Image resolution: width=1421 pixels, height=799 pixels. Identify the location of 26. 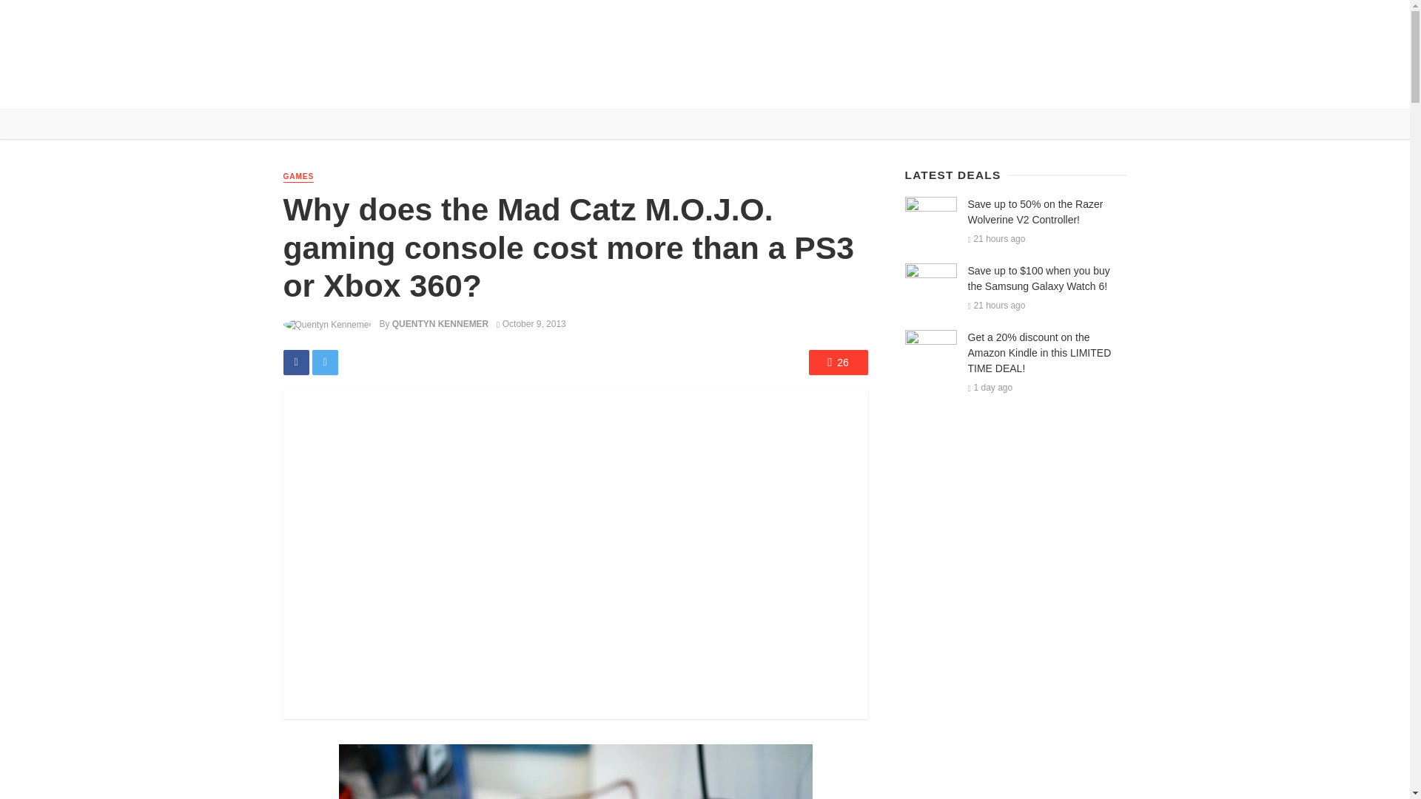
(838, 363).